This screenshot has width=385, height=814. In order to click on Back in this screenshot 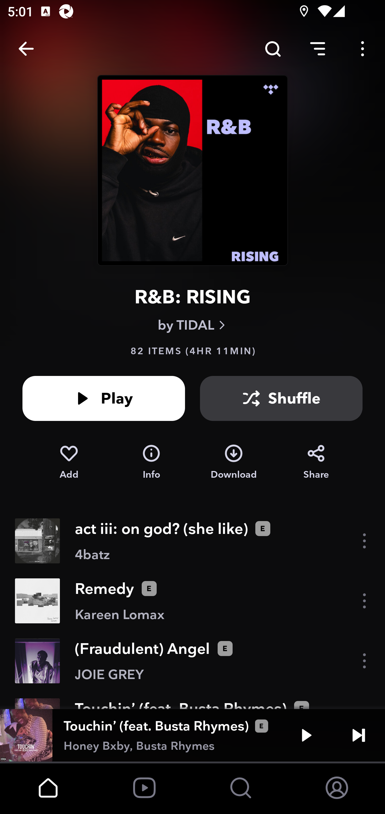, I will do `click(26, 49)`.